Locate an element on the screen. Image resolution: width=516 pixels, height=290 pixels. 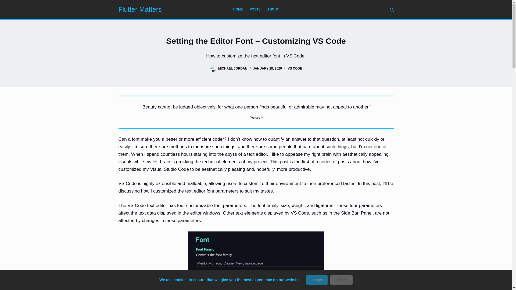
MICHAEL JORDAN is located at coordinates (233, 68).